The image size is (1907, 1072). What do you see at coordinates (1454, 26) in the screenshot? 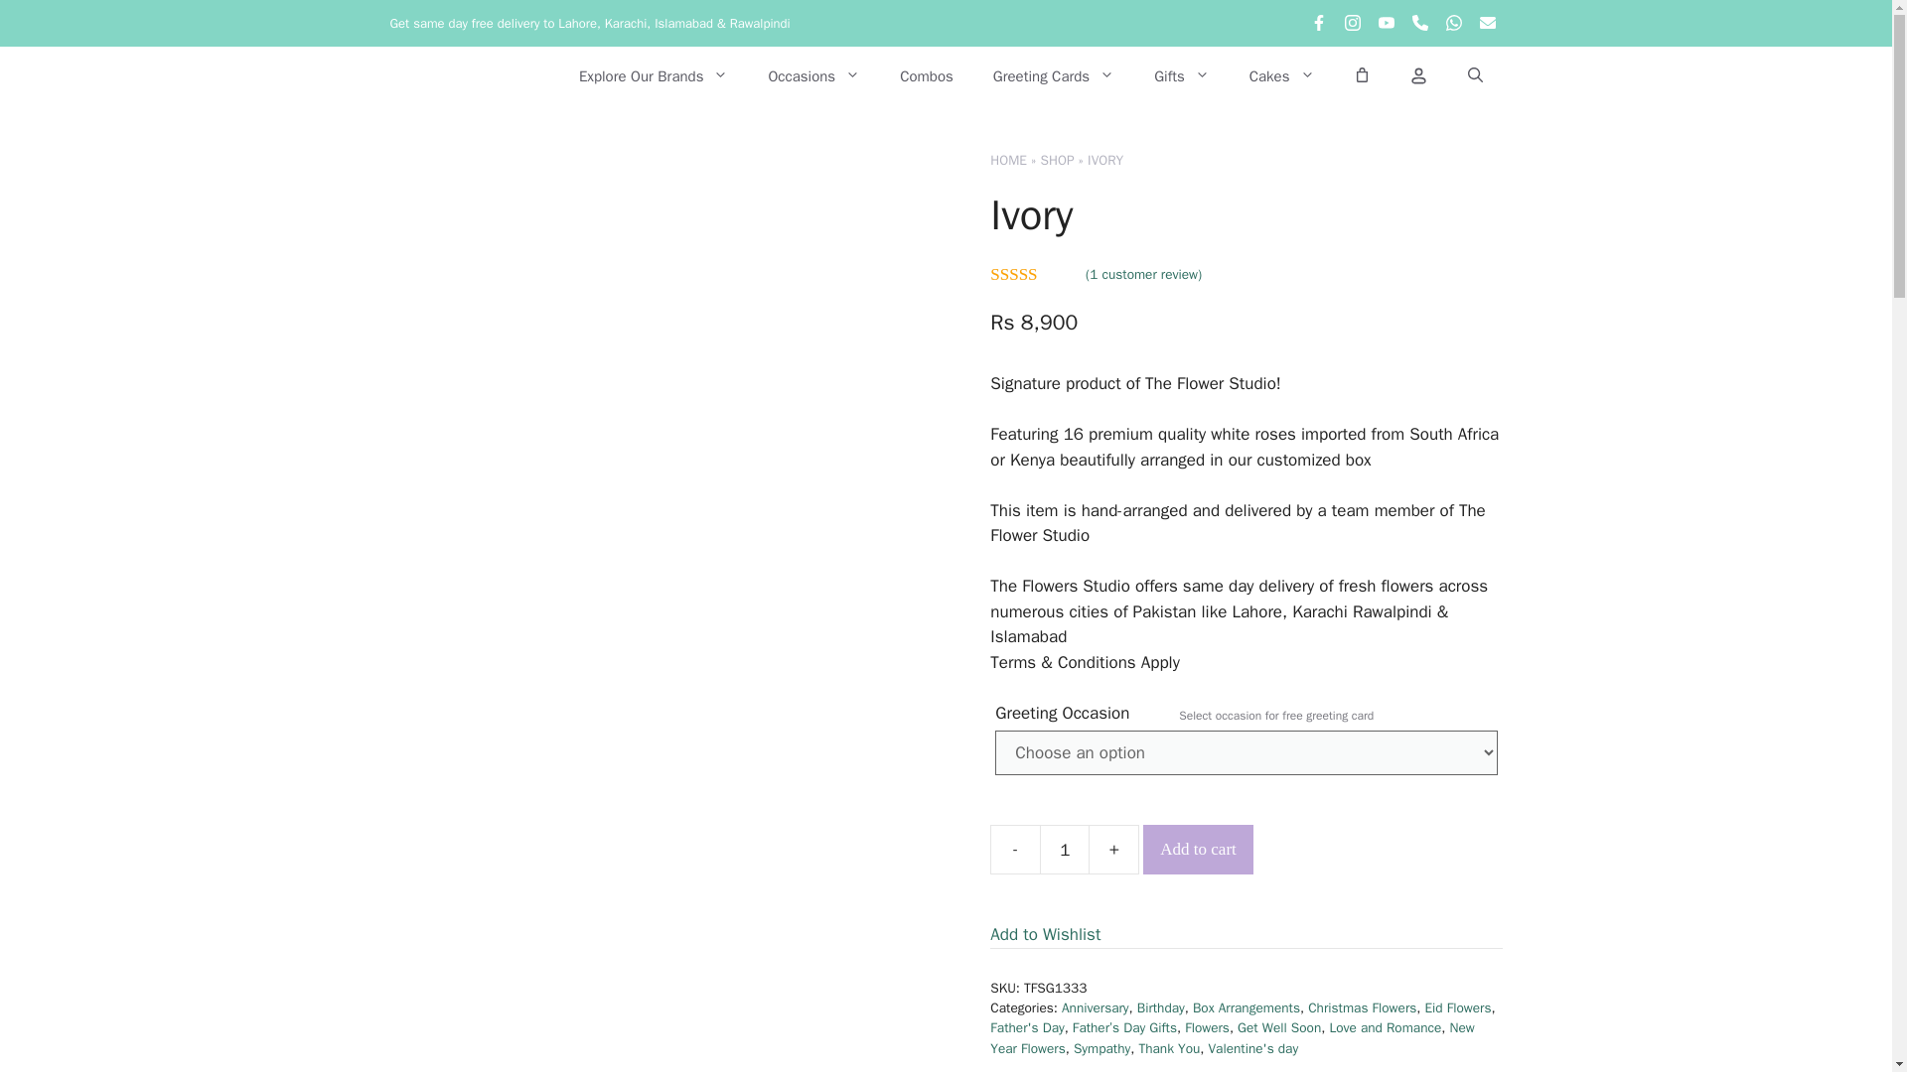
I see `whatsapp` at bounding box center [1454, 26].